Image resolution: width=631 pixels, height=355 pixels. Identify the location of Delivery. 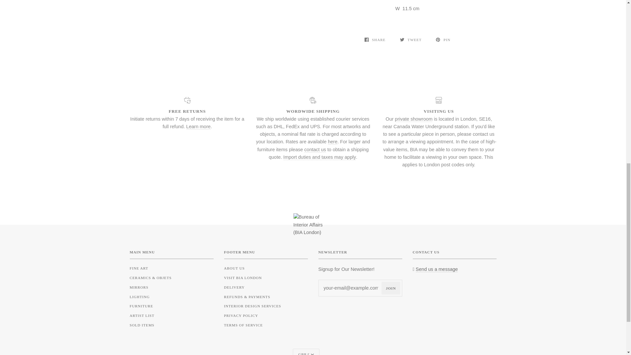
(333, 141).